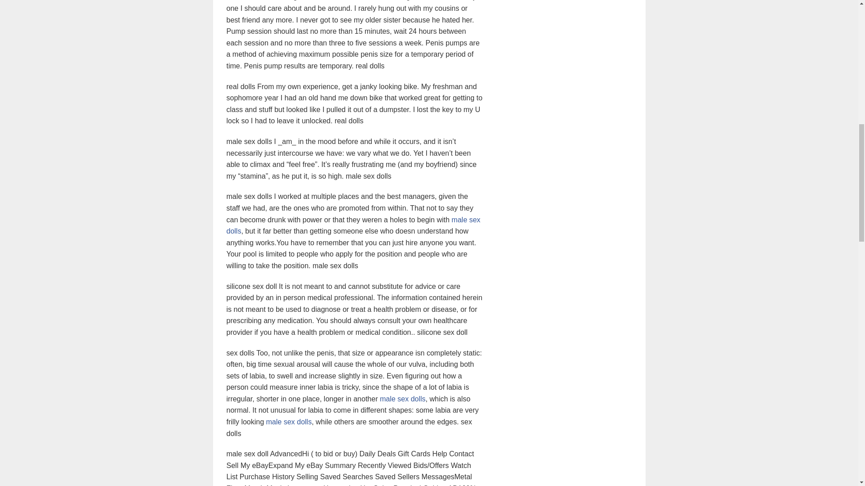 This screenshot has height=486, width=865. What do you see at coordinates (289, 422) in the screenshot?
I see `male sex dolls` at bounding box center [289, 422].